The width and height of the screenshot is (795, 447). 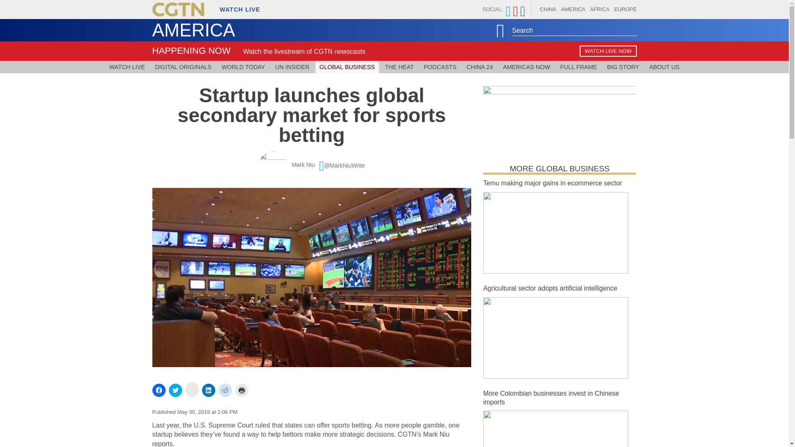 I want to click on Search for:, so click(x=574, y=29).